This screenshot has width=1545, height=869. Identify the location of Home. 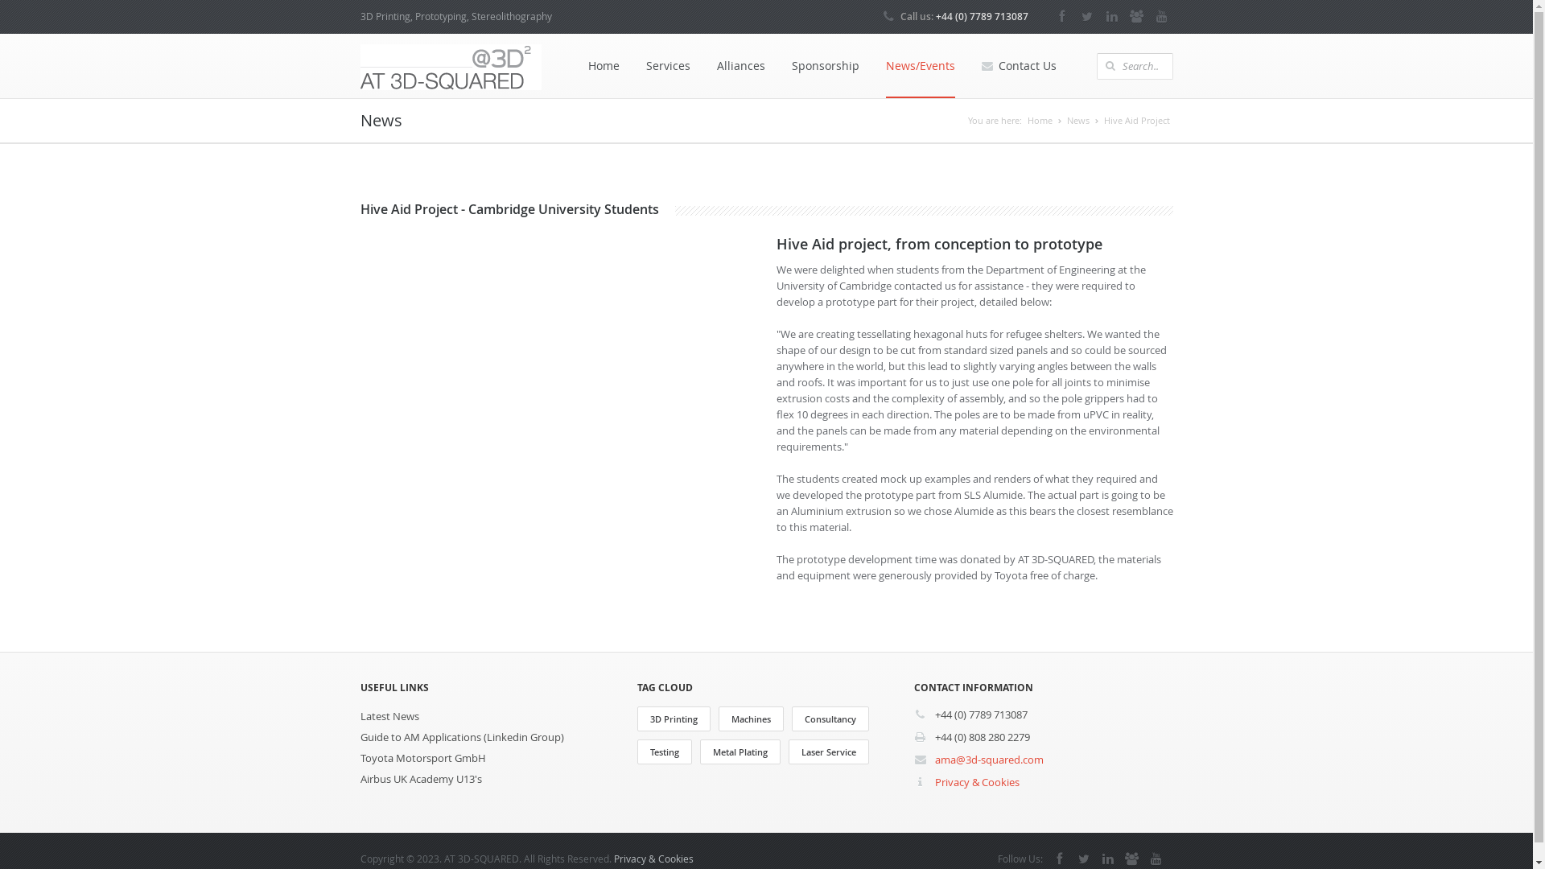
(604, 66).